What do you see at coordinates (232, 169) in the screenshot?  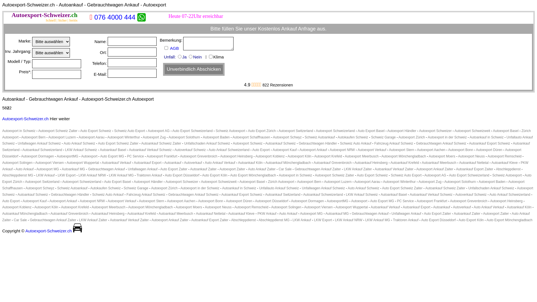 I see `Autoexport Zaiter` at bounding box center [232, 169].